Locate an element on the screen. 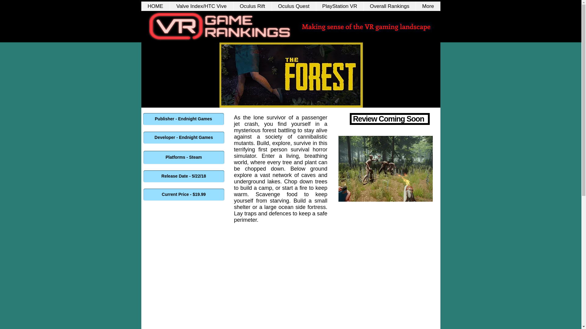 The height and width of the screenshot is (329, 586). Oculus Quest is located at coordinates (294, 6).